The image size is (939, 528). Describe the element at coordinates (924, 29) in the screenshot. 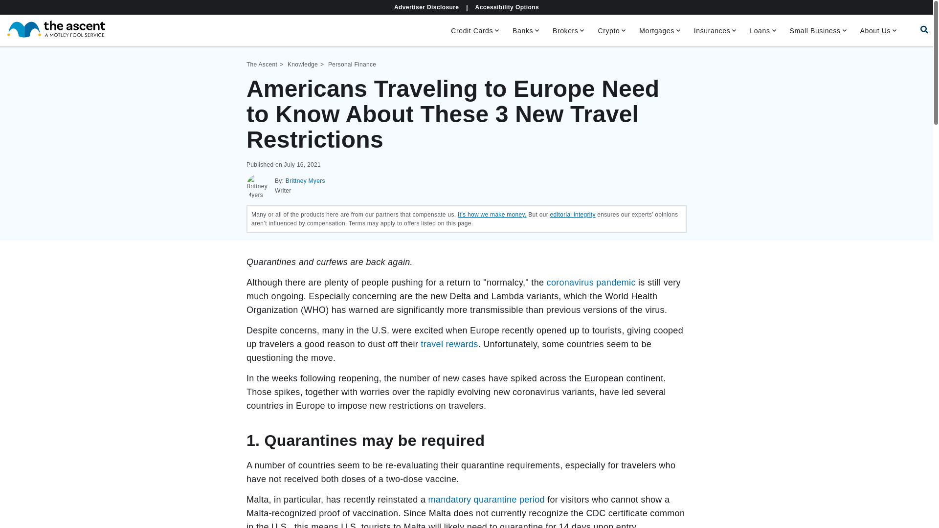

I see `Search Icon Click here to search` at that location.